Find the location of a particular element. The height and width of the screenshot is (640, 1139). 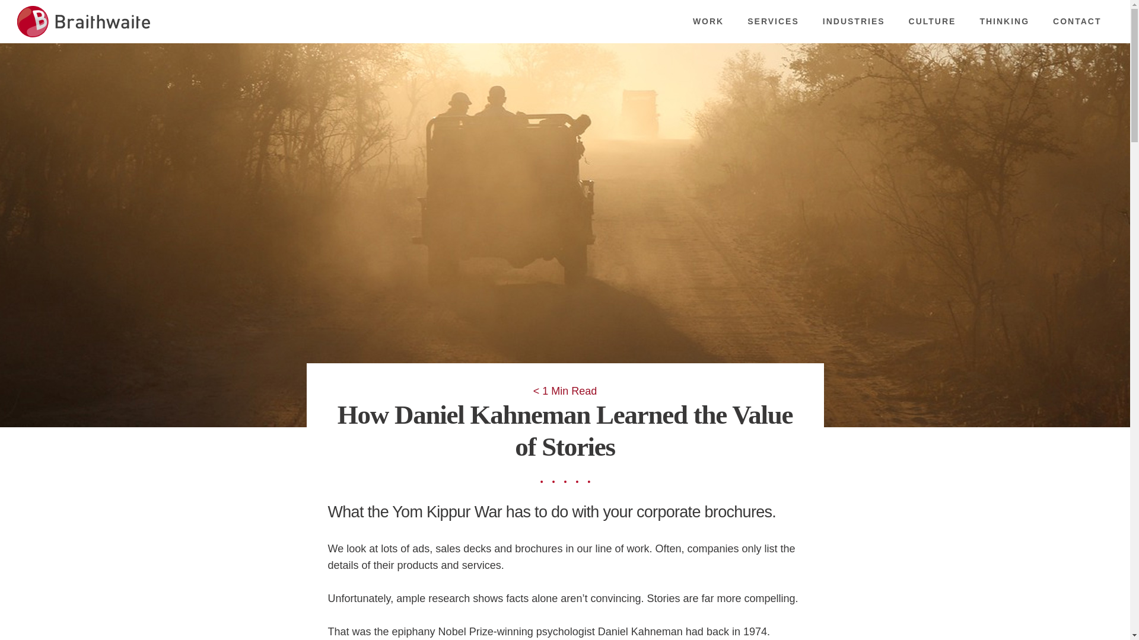

CONTACT is located at coordinates (1077, 21).